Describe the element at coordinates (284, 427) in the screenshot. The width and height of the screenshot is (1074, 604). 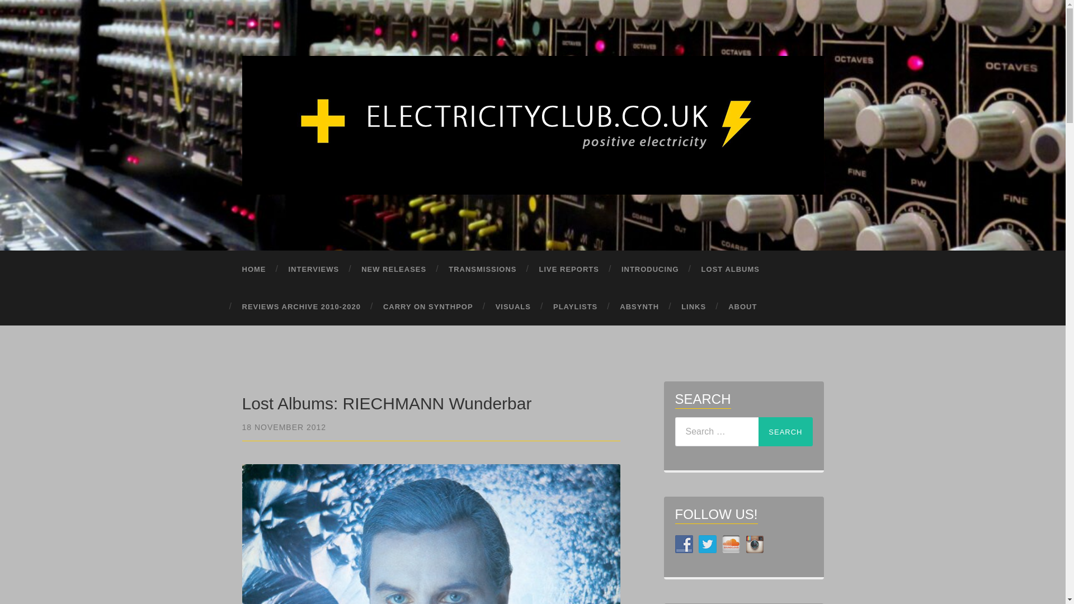
I see `18 NOVEMBER 2012` at that location.